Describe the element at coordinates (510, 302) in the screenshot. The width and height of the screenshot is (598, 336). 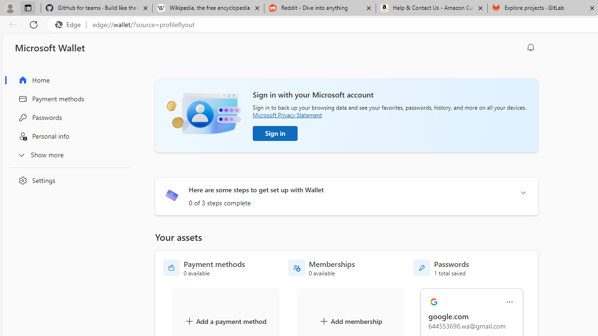
I see `More actions` at that location.